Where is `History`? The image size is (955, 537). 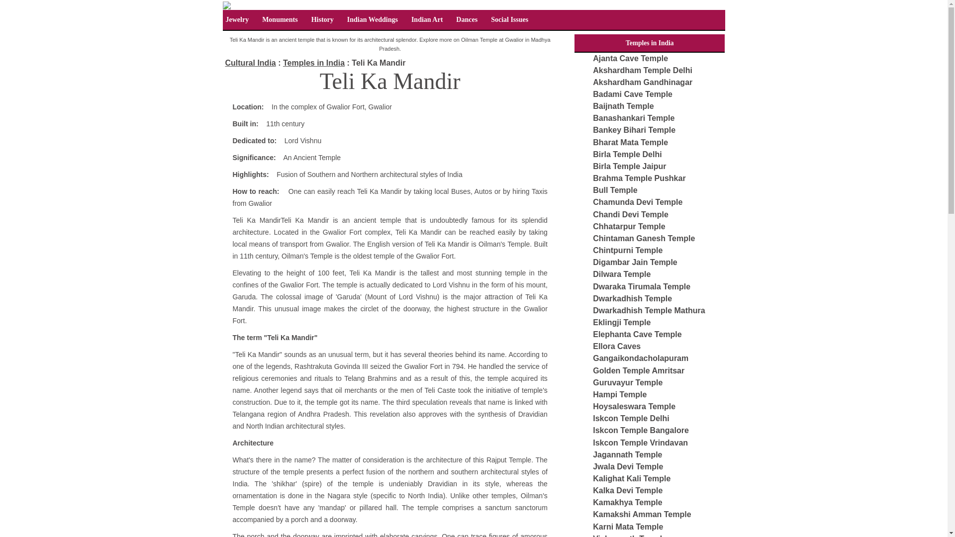
History is located at coordinates (322, 20).